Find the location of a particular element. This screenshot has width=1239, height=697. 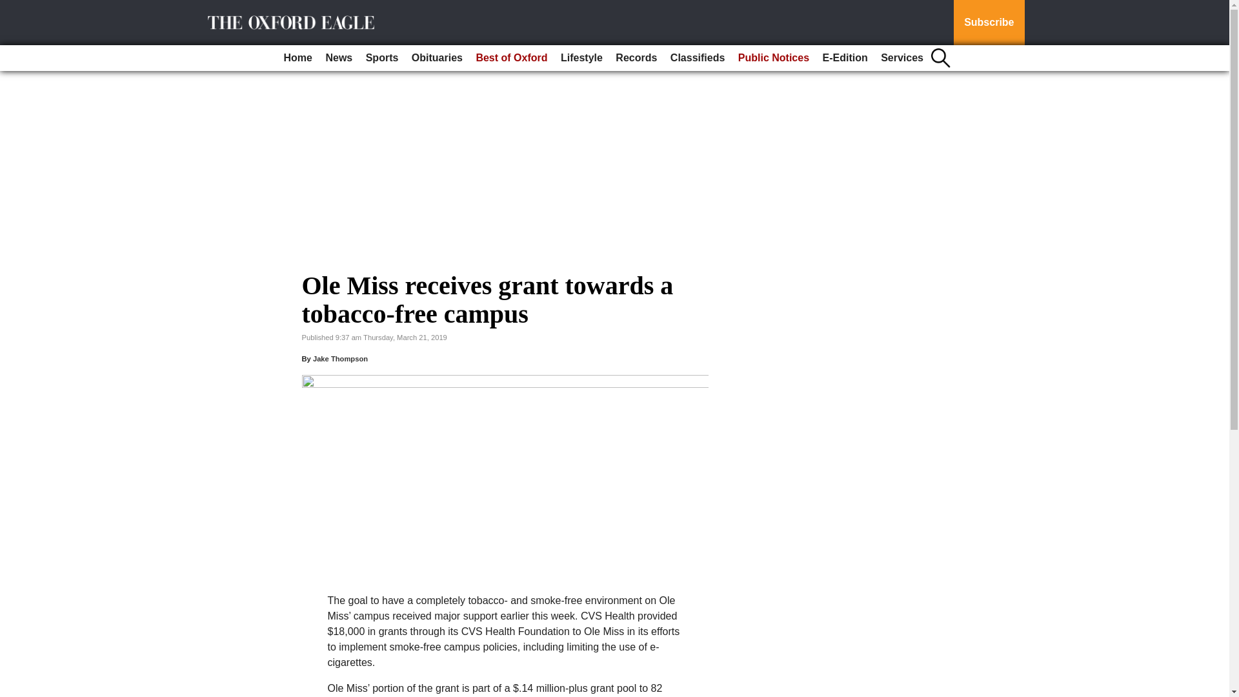

Services is located at coordinates (902, 58).